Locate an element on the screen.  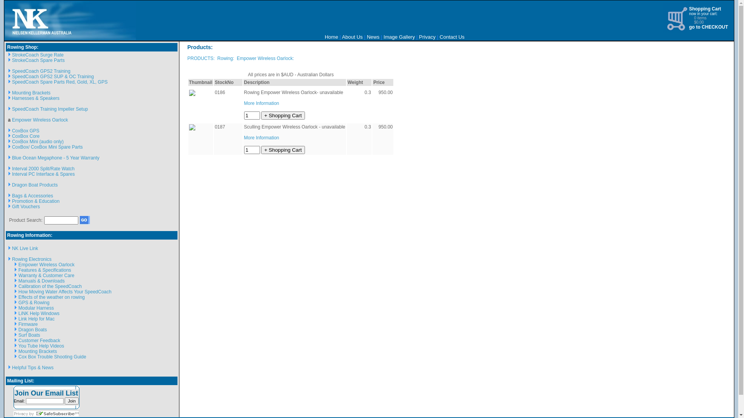
News is located at coordinates (373, 37).